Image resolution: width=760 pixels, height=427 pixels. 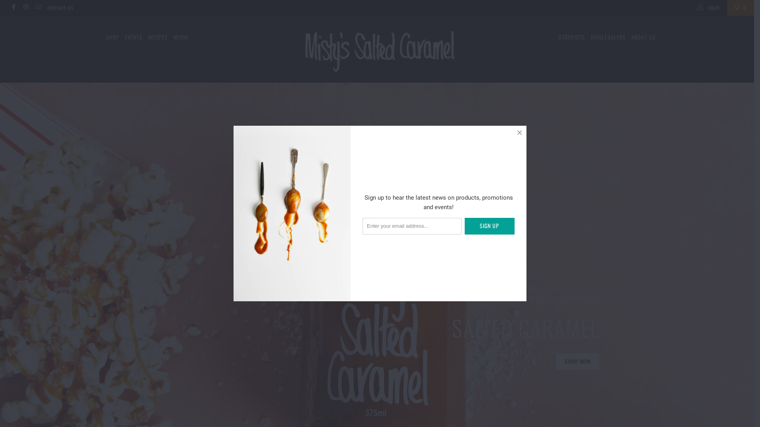 I want to click on Sign Up, so click(x=490, y=226).